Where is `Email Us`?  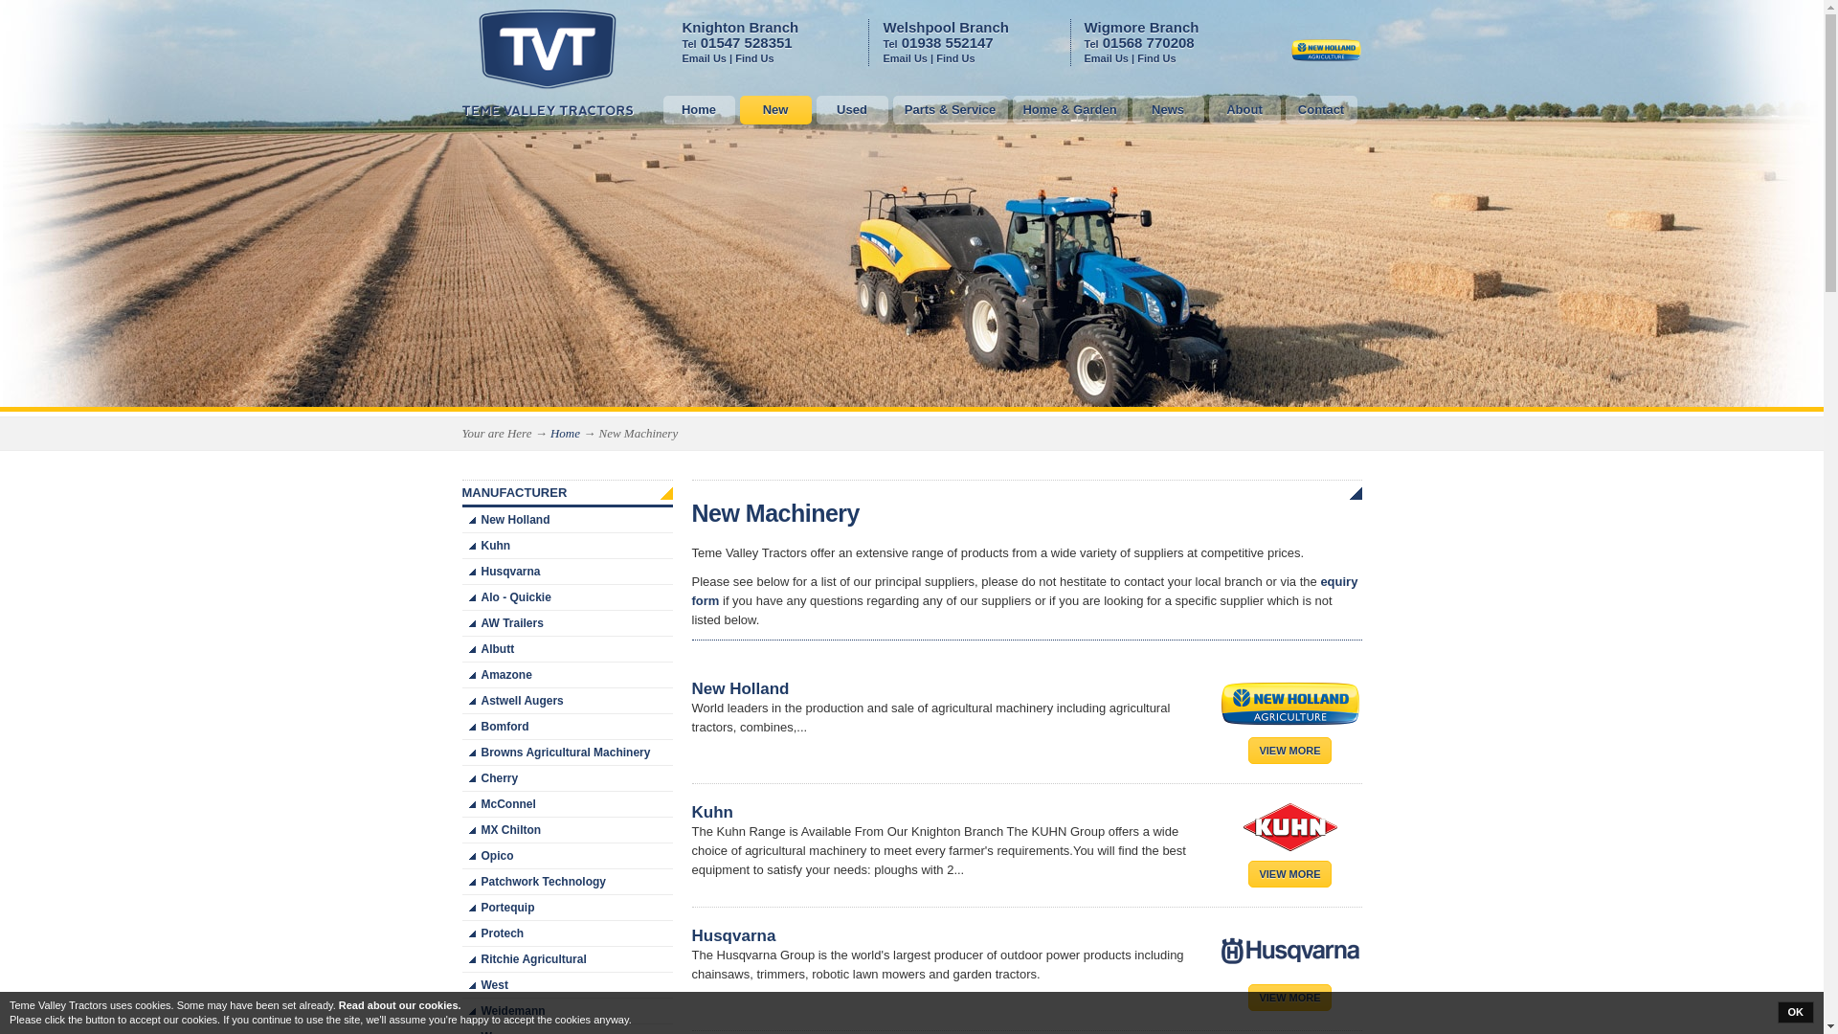 Email Us is located at coordinates (904, 57).